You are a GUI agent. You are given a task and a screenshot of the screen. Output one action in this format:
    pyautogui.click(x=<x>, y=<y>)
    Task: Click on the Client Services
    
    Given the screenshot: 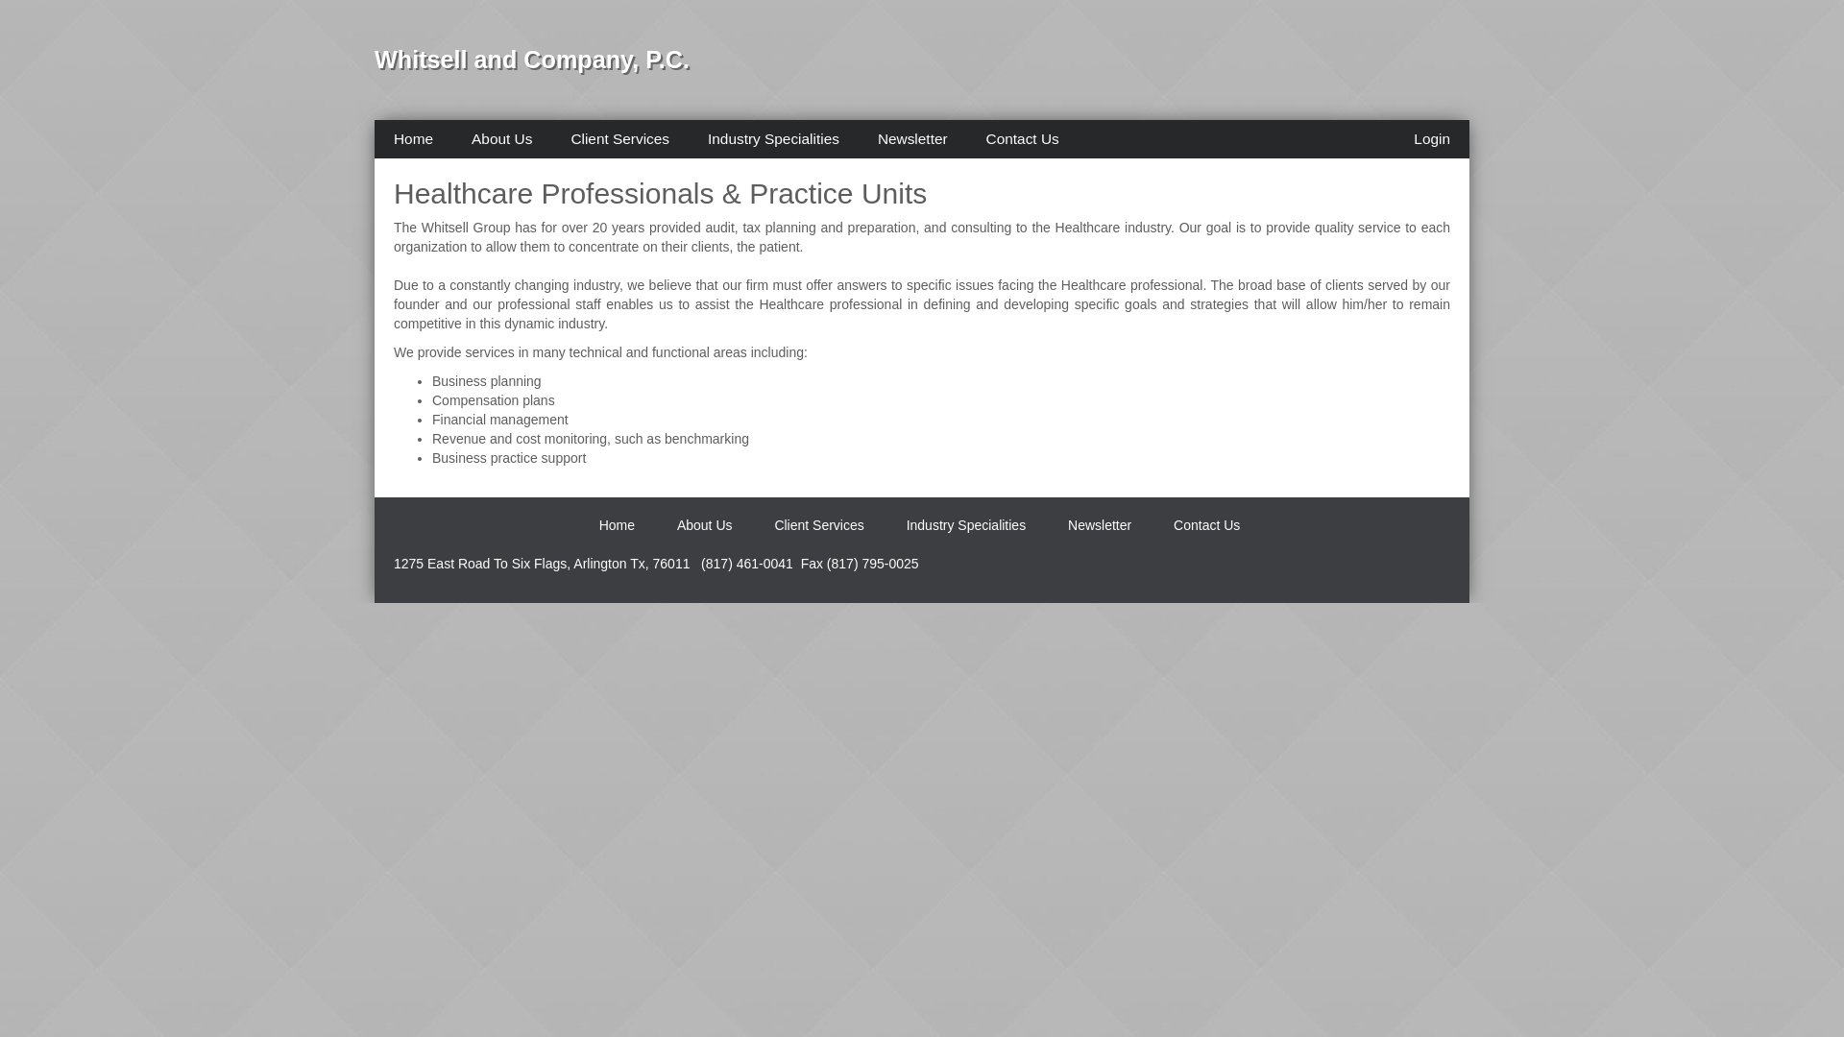 What is the action you would take?
    pyautogui.click(x=619, y=139)
    